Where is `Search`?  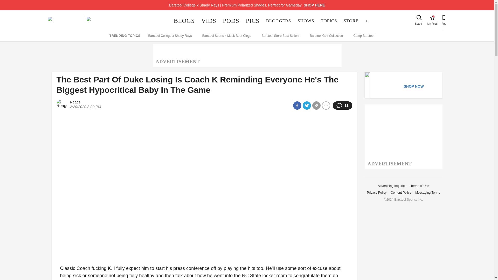 Search is located at coordinates (279, 21).